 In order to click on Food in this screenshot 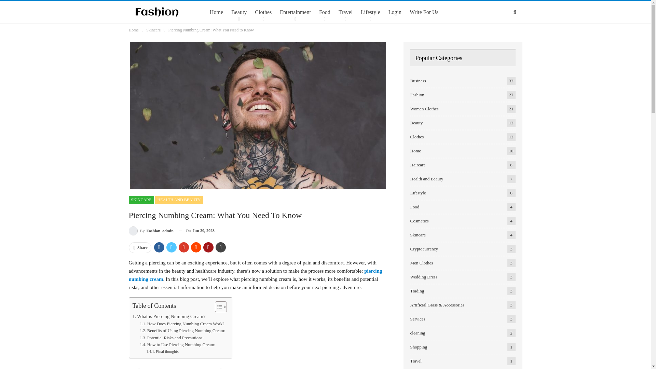, I will do `click(325, 12)`.